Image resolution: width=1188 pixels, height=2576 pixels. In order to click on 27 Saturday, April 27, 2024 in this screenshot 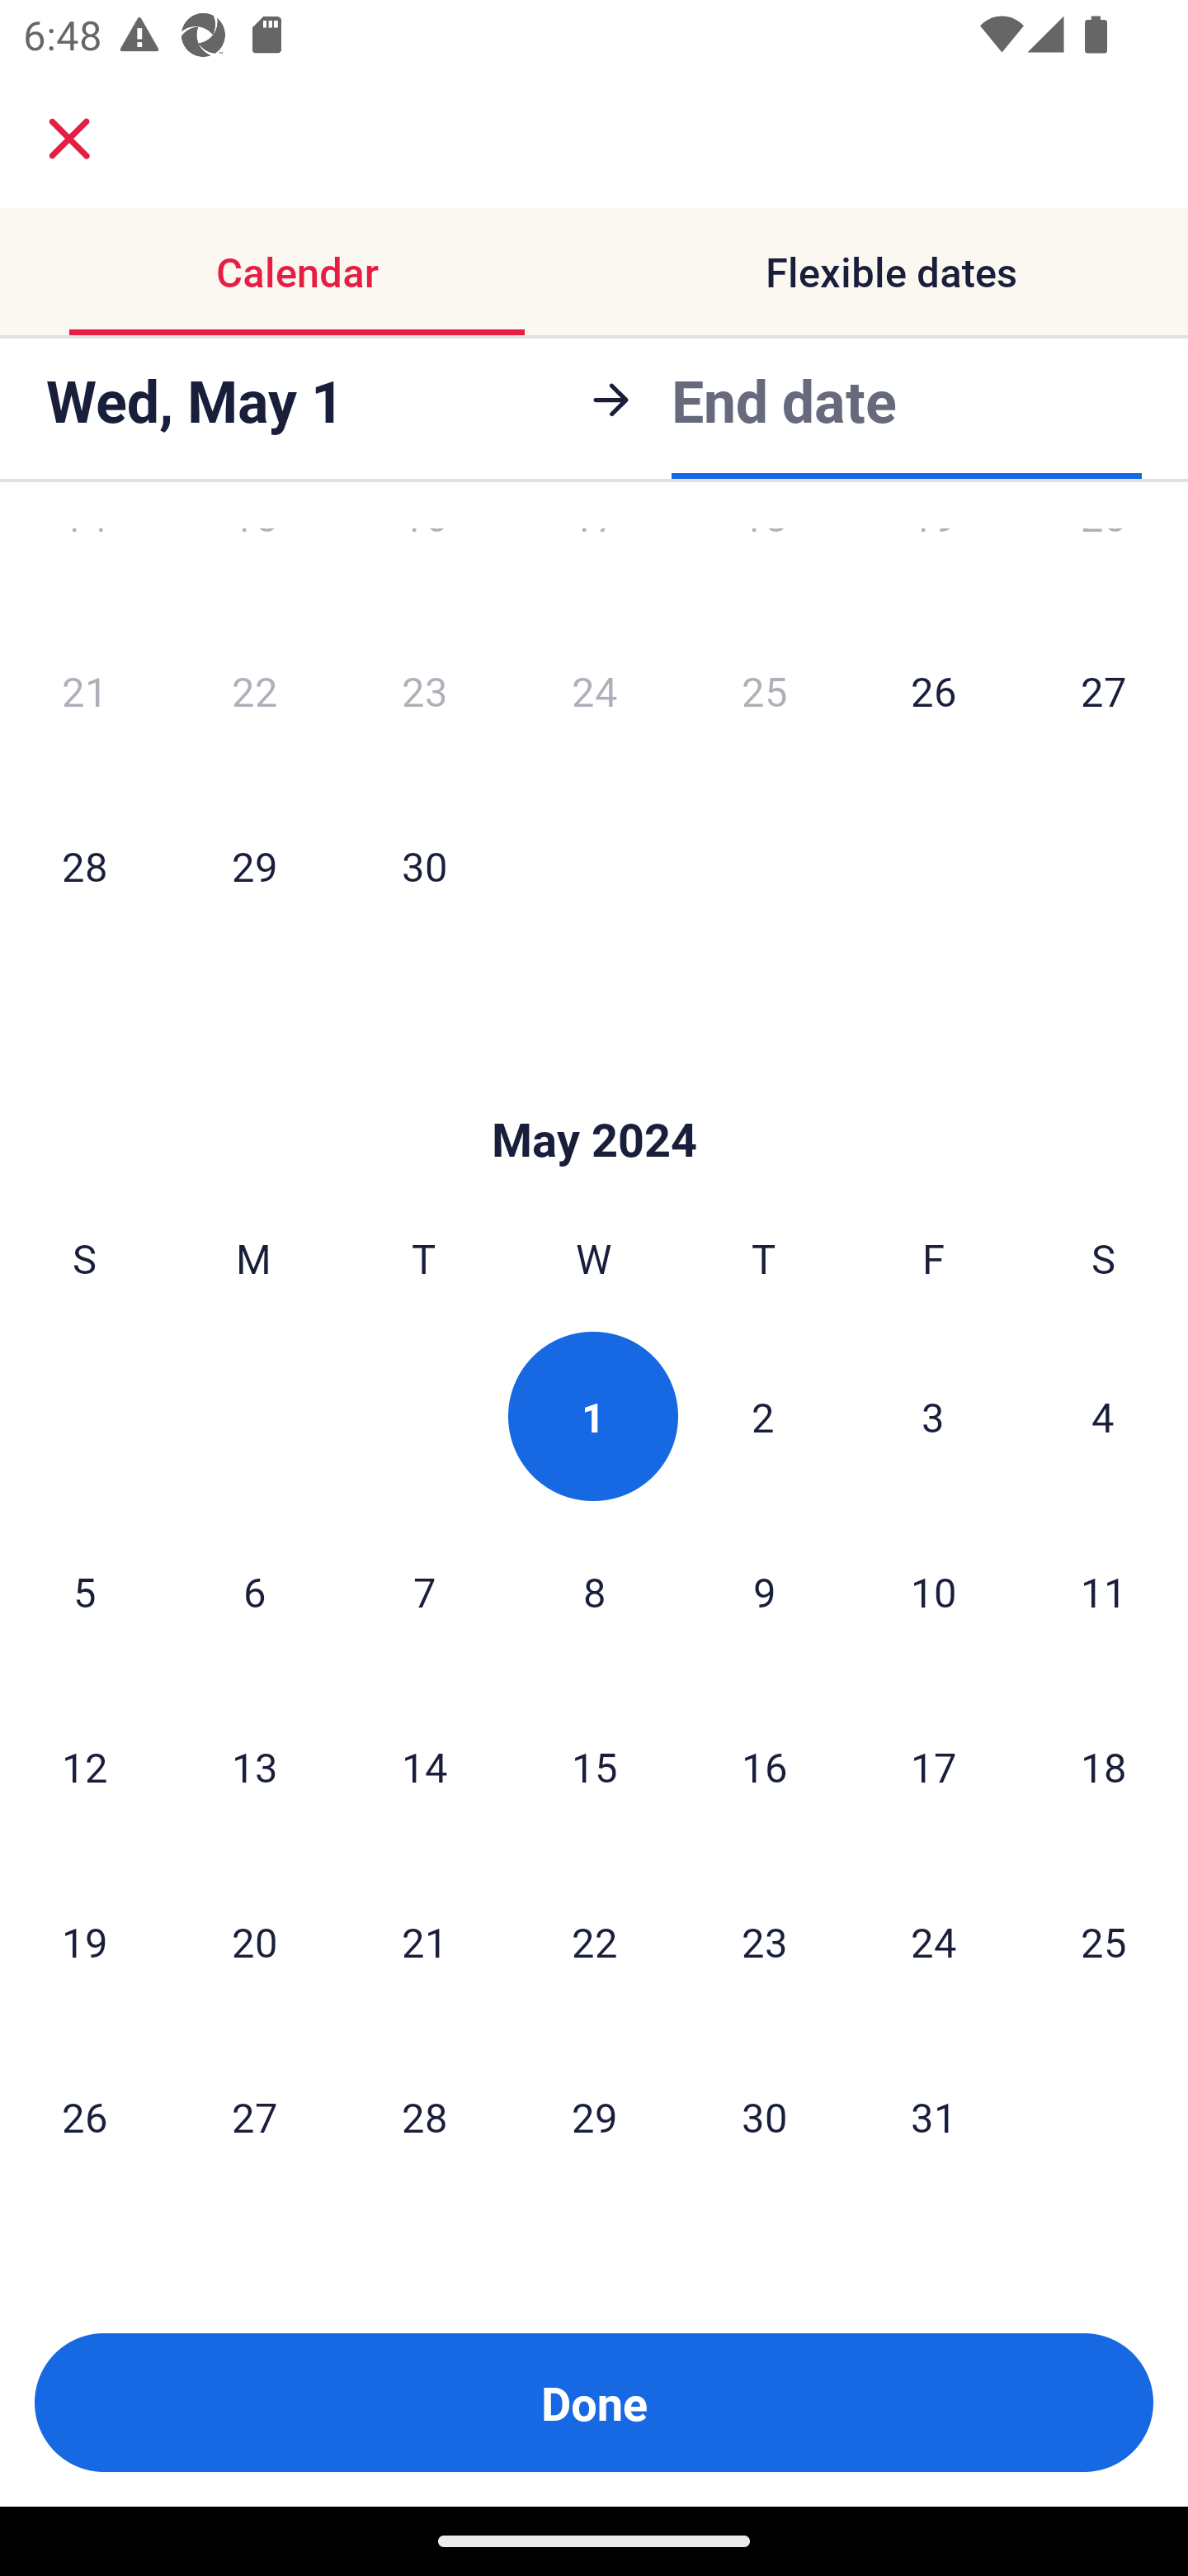, I will do `click(1104, 690)`.